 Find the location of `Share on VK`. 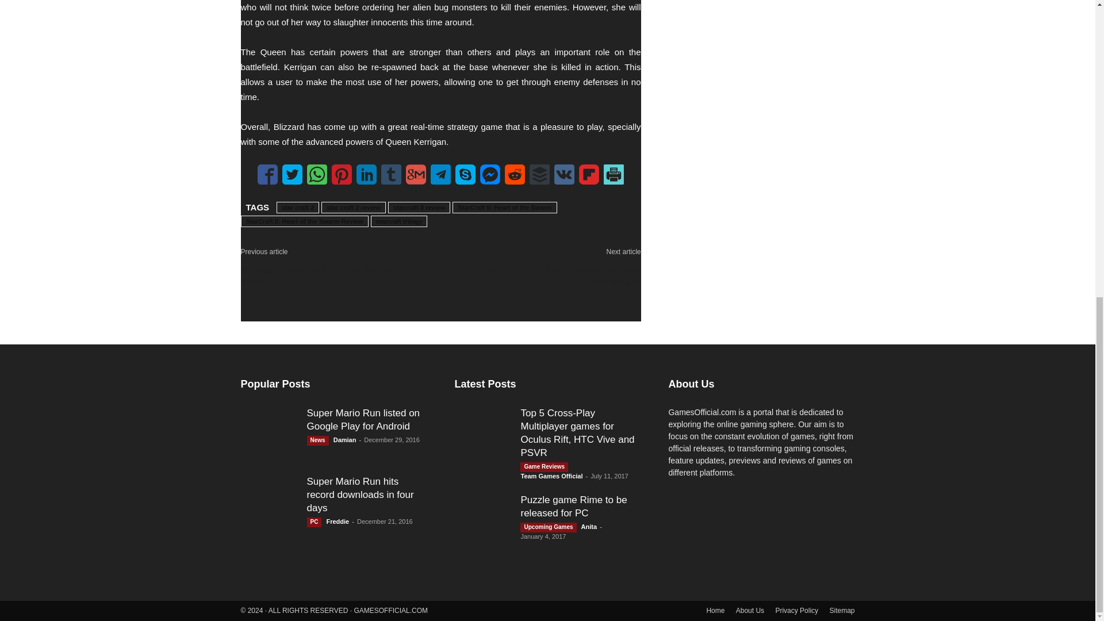

Share on VK is located at coordinates (563, 174).